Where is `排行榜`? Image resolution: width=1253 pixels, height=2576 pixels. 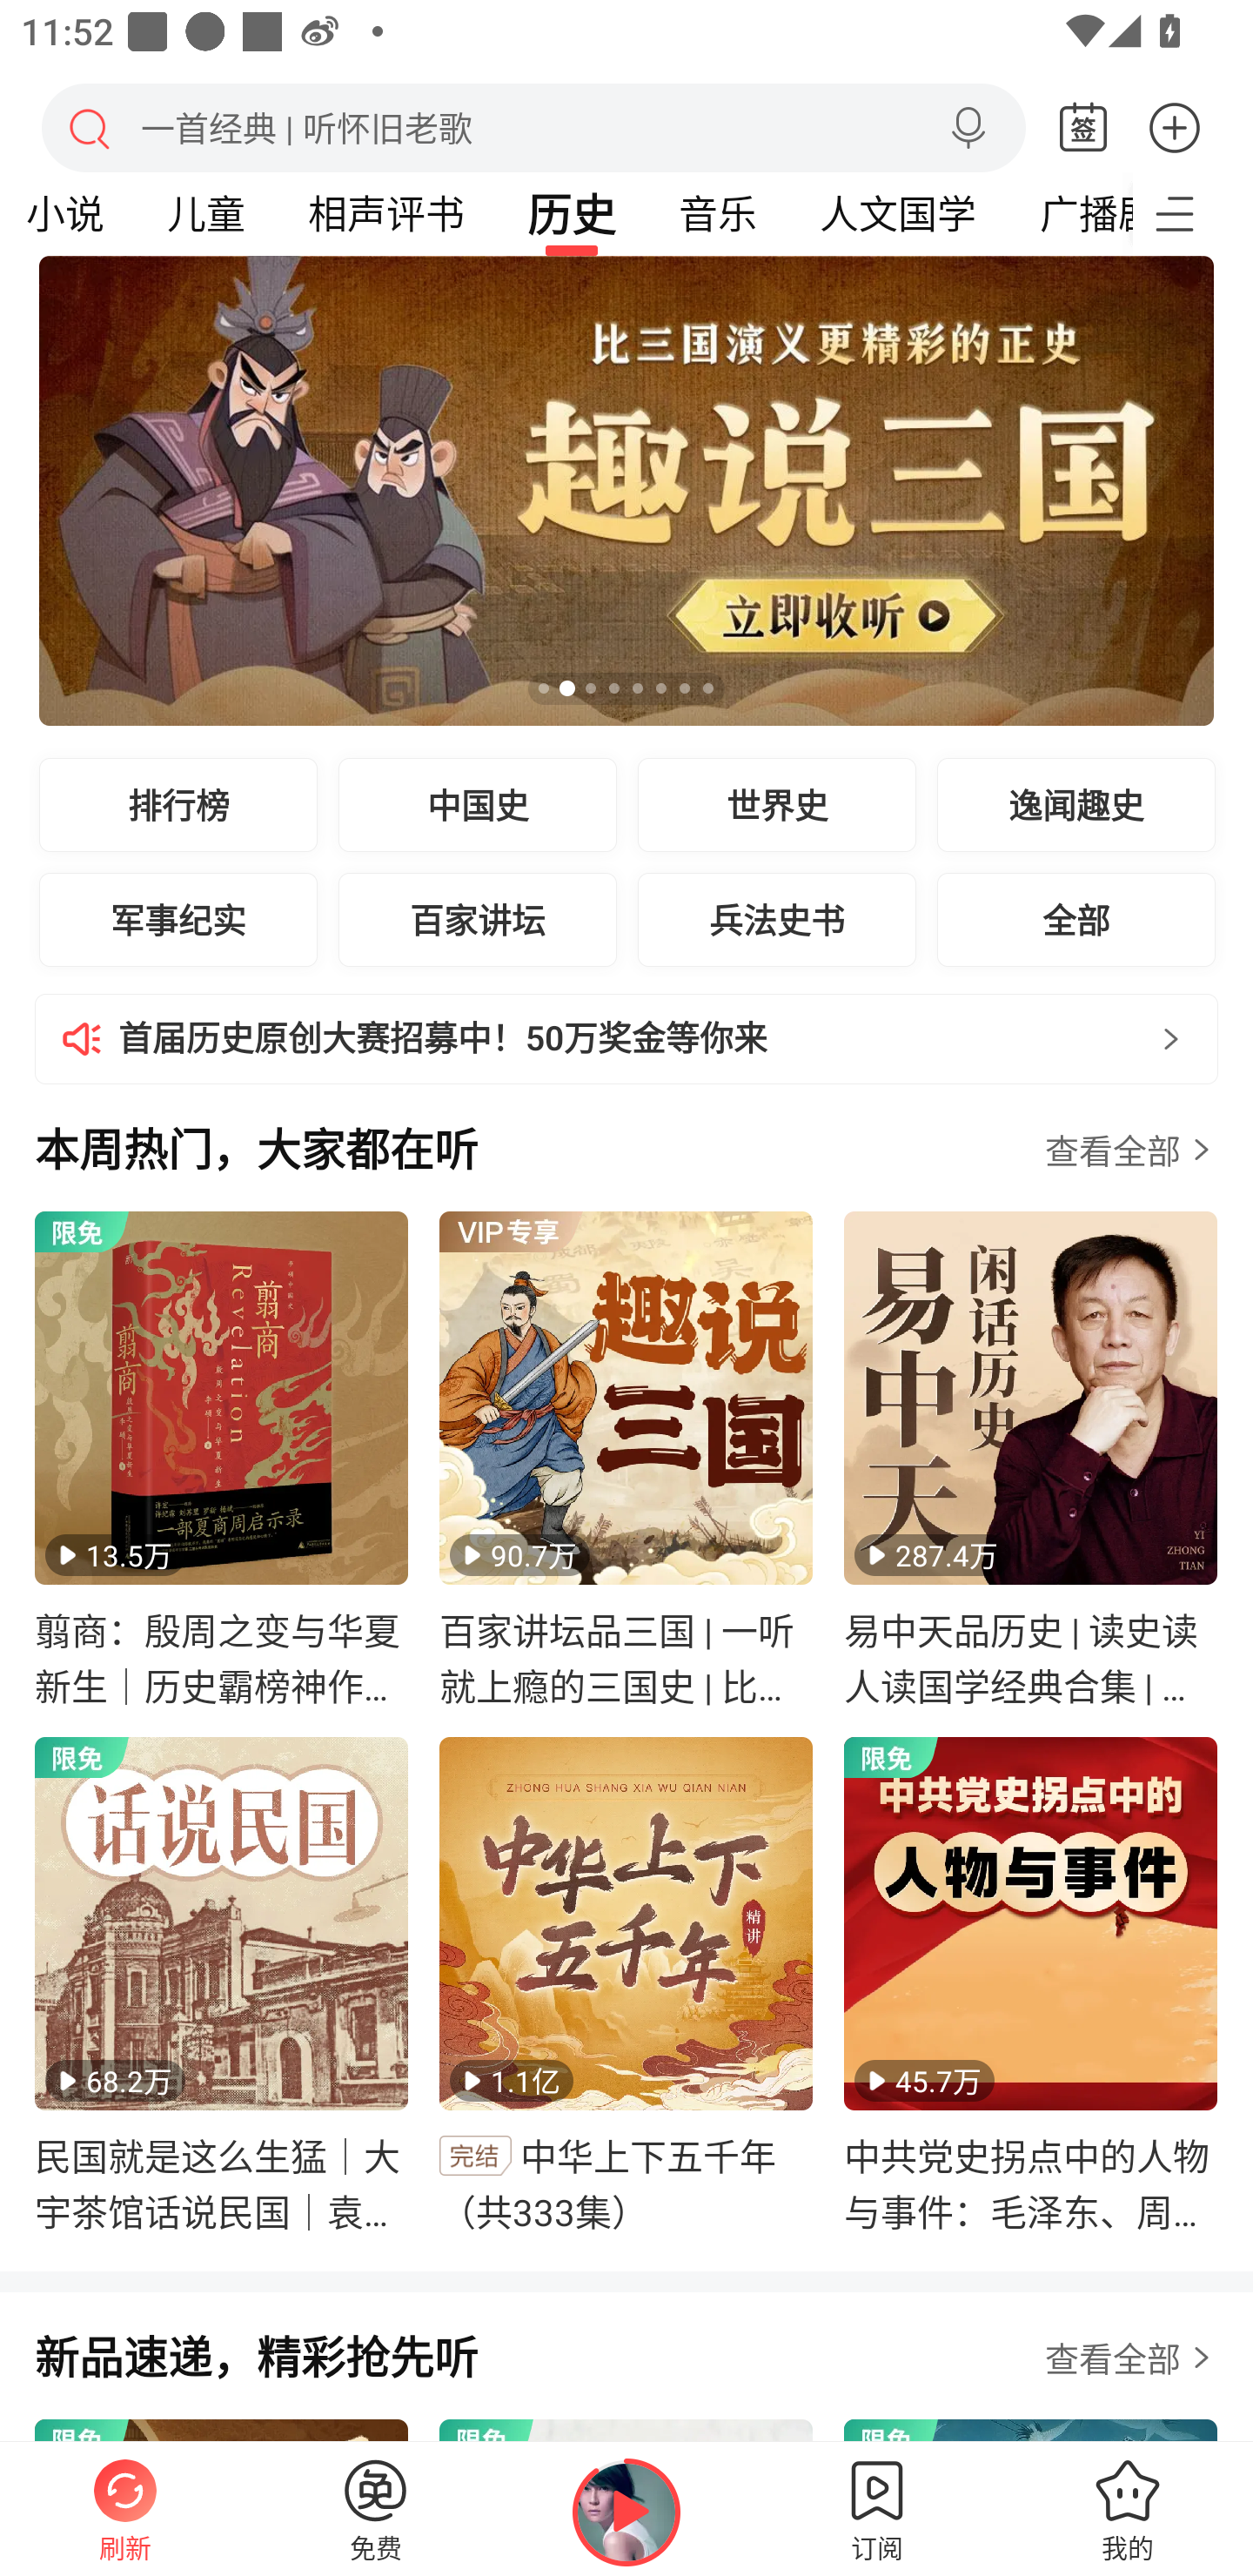 排行榜 is located at coordinates (178, 804).